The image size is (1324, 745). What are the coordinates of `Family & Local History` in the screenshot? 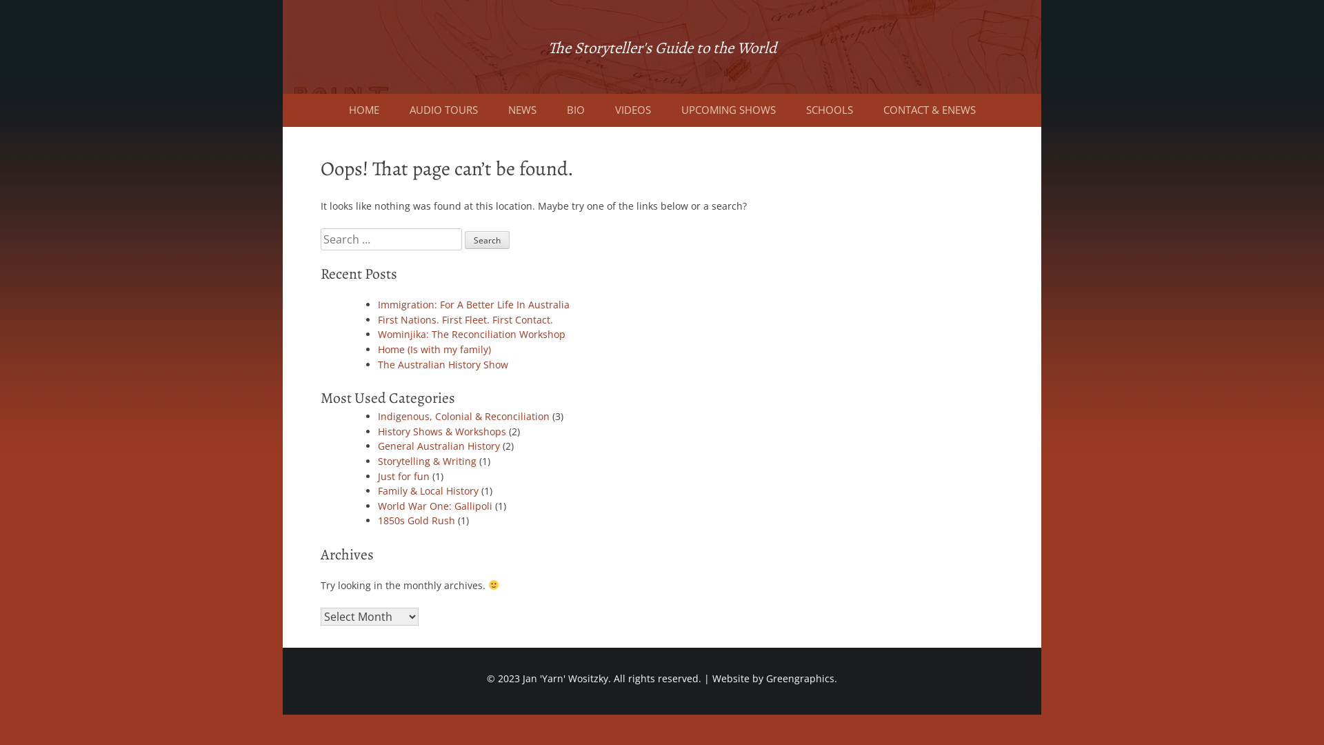 It's located at (428, 491).